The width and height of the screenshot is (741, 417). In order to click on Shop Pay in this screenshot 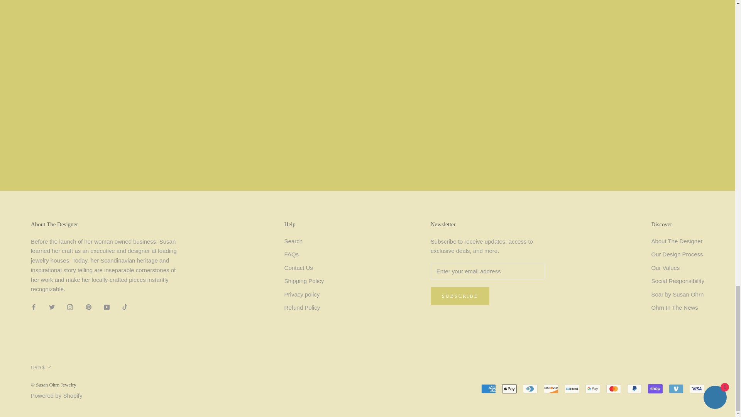, I will do `click(655, 388)`.